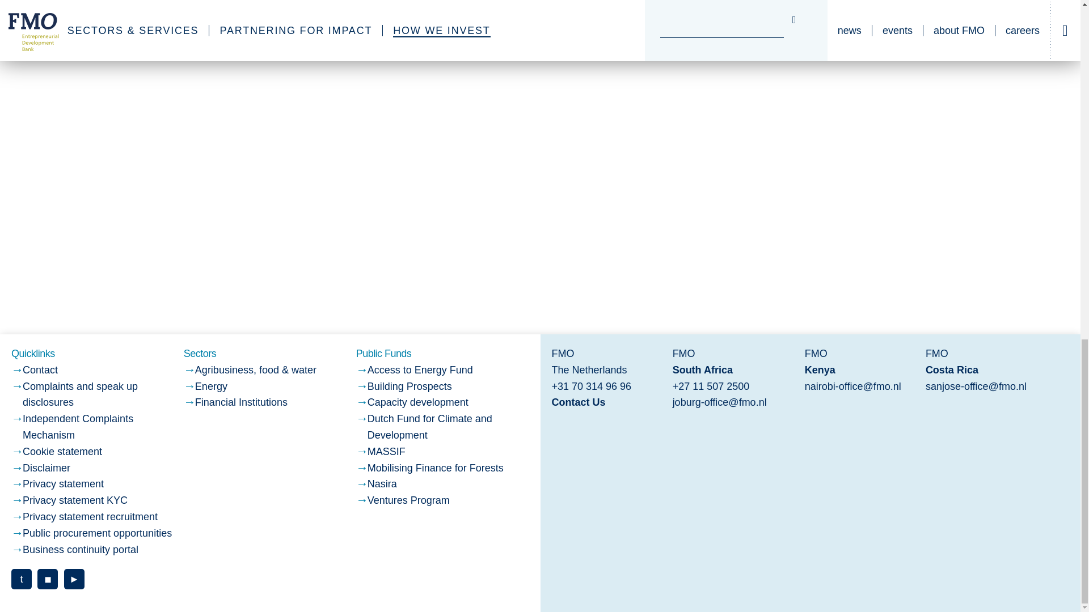  What do you see at coordinates (81, 394) in the screenshot?
I see `Complaints and speak up disclosures` at bounding box center [81, 394].